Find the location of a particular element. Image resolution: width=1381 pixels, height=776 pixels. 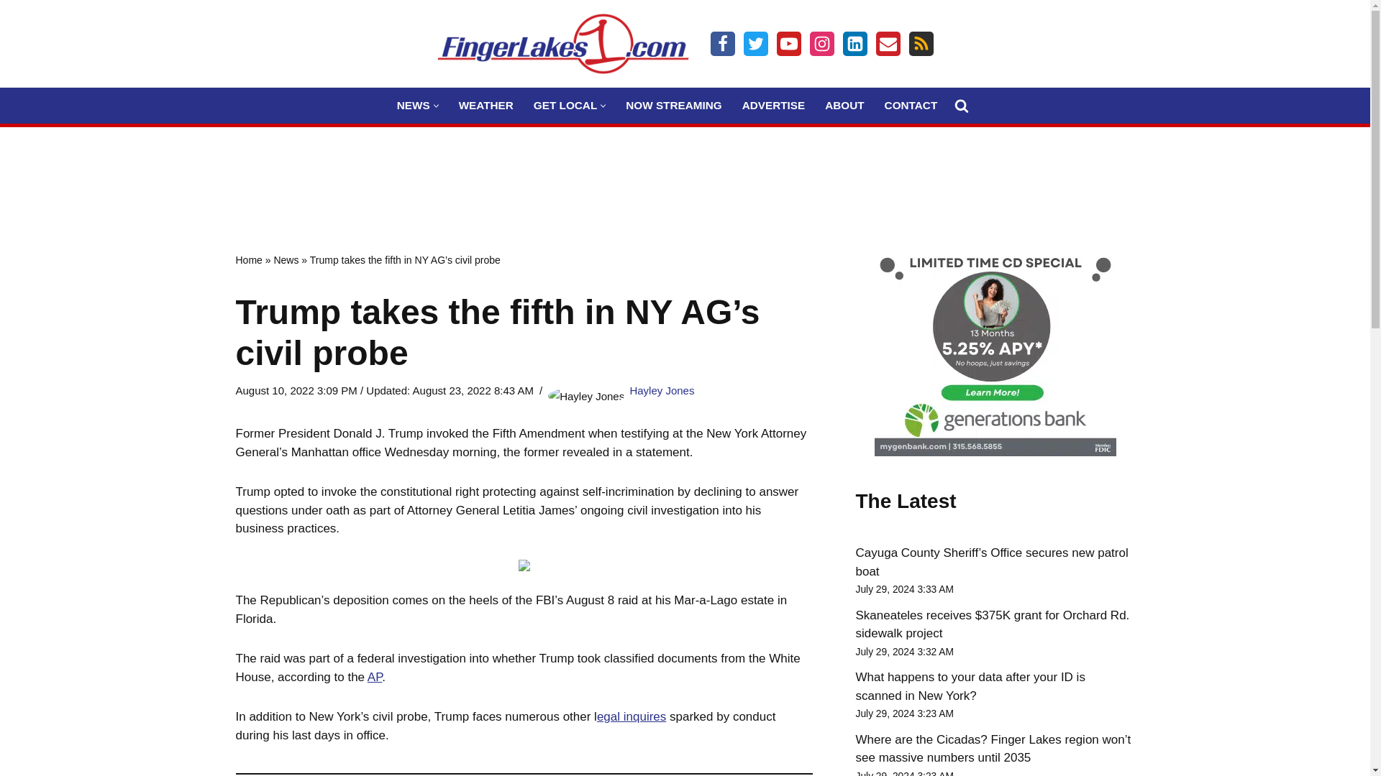

Skip to content is located at coordinates (11, 30).